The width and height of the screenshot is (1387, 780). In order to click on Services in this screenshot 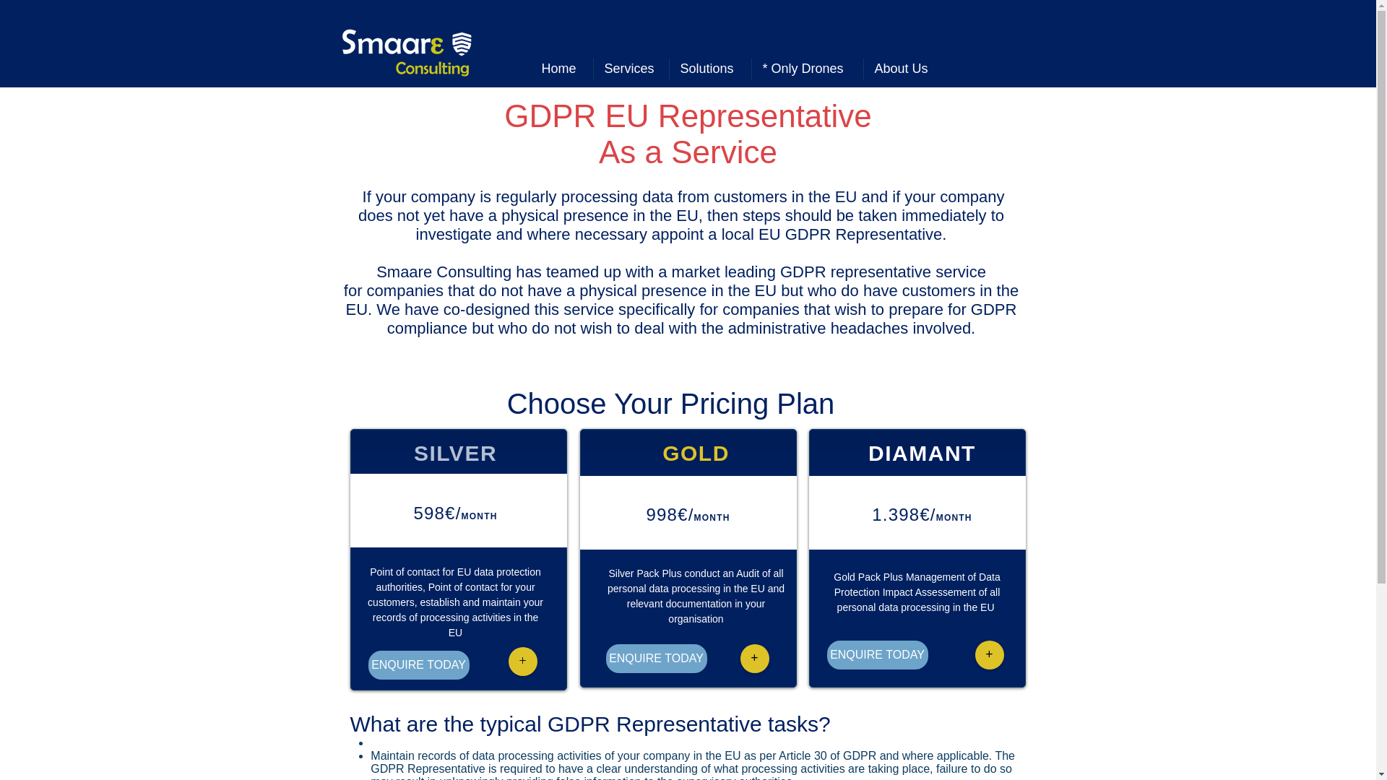, I will do `click(631, 69)`.